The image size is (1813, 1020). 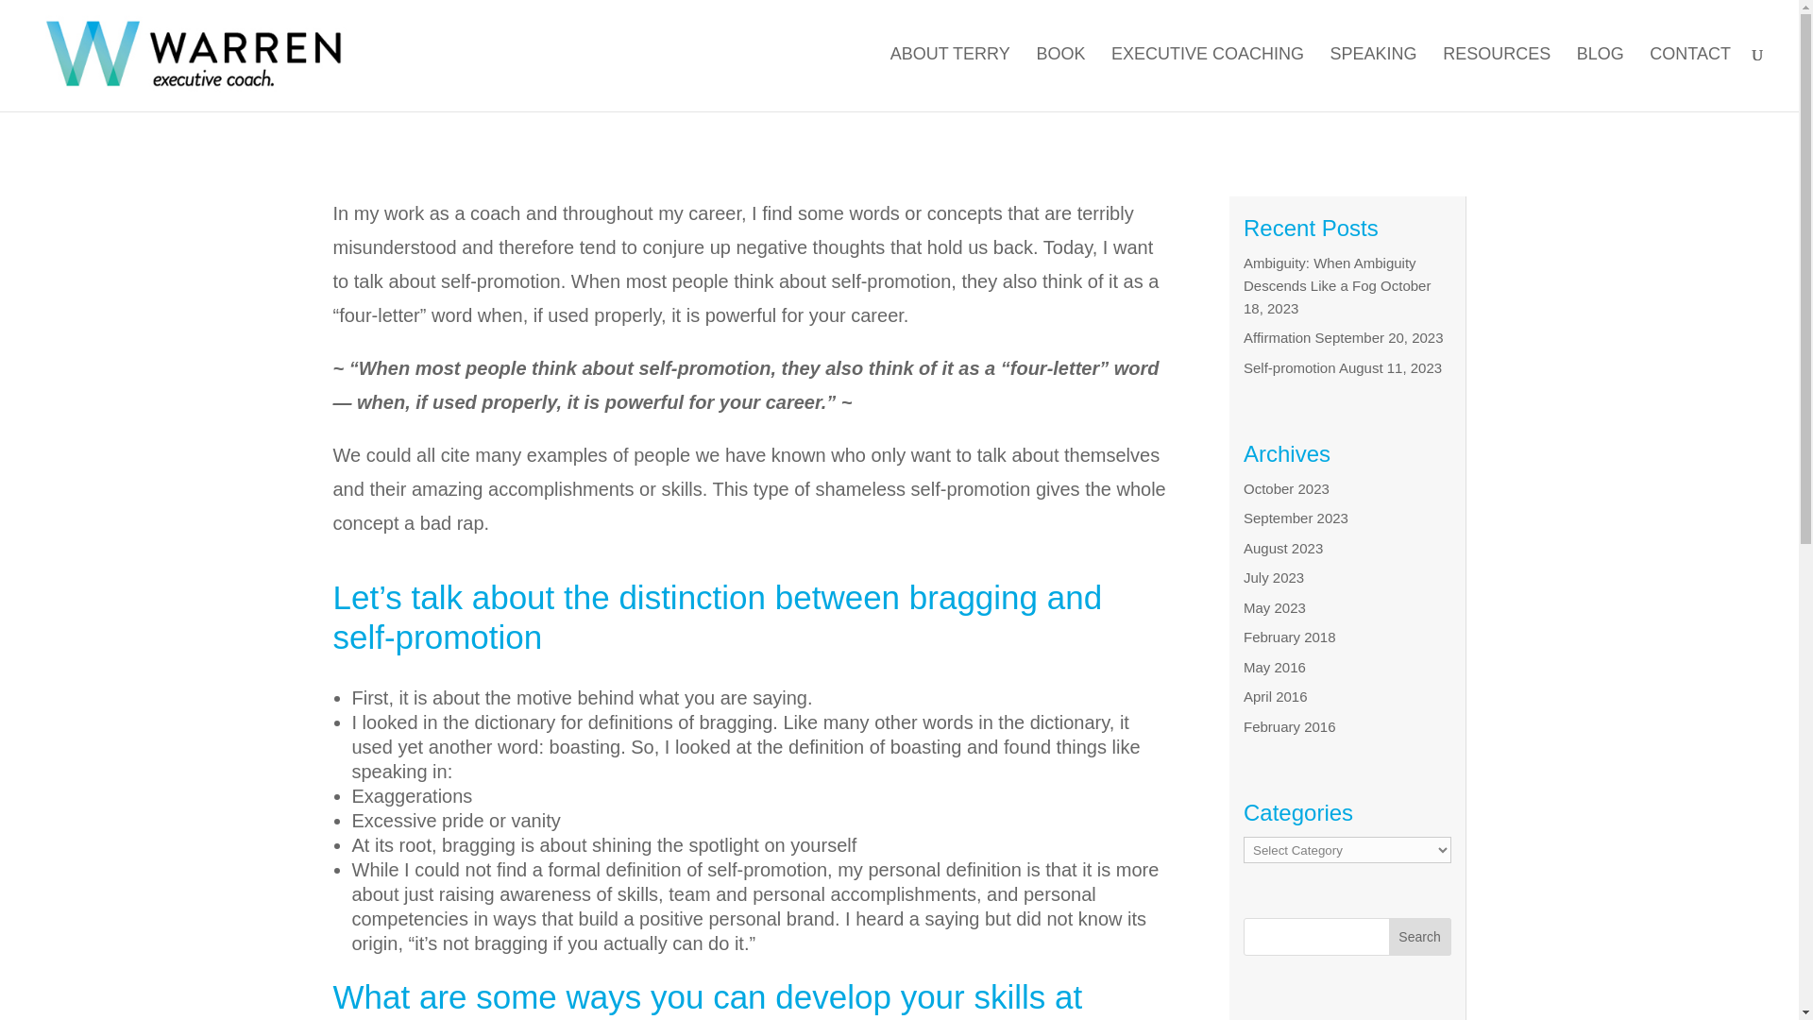 What do you see at coordinates (1277, 337) in the screenshot?
I see `Affirmation` at bounding box center [1277, 337].